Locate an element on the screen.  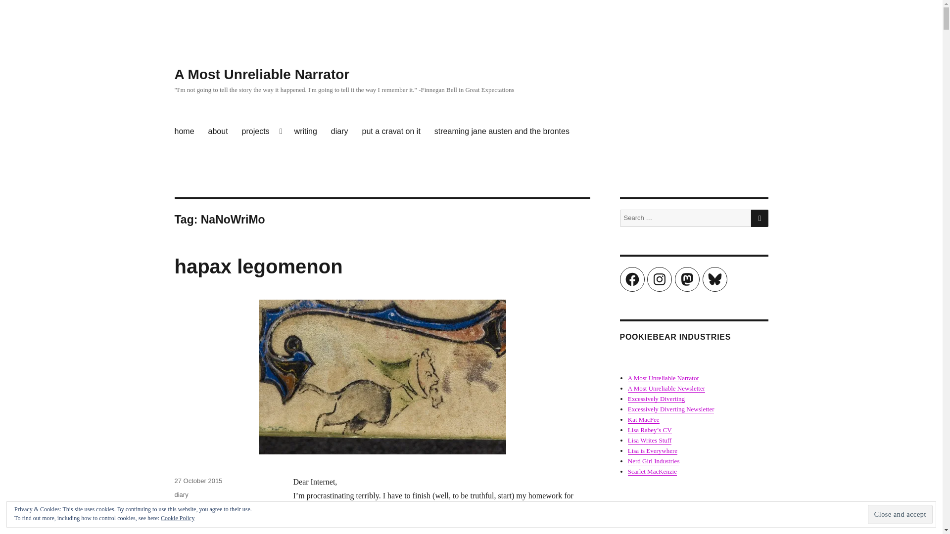
hapax legomenon is located at coordinates (258, 266).